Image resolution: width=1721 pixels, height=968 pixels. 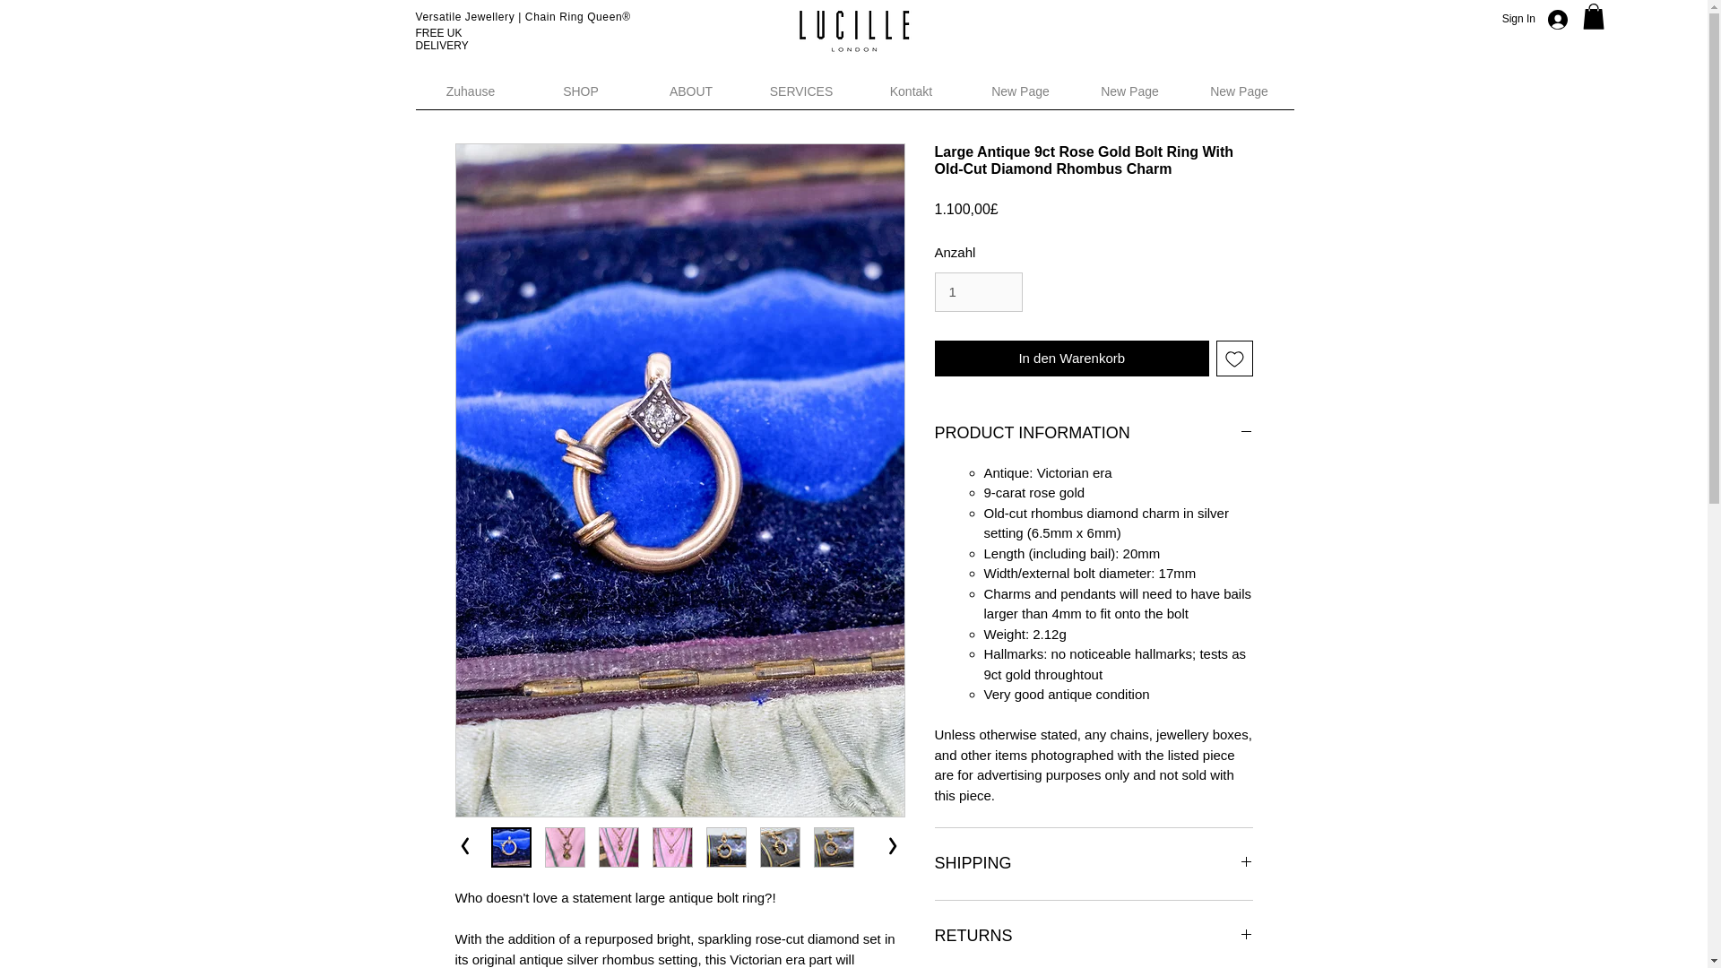 What do you see at coordinates (1020, 97) in the screenshot?
I see `New Page` at bounding box center [1020, 97].